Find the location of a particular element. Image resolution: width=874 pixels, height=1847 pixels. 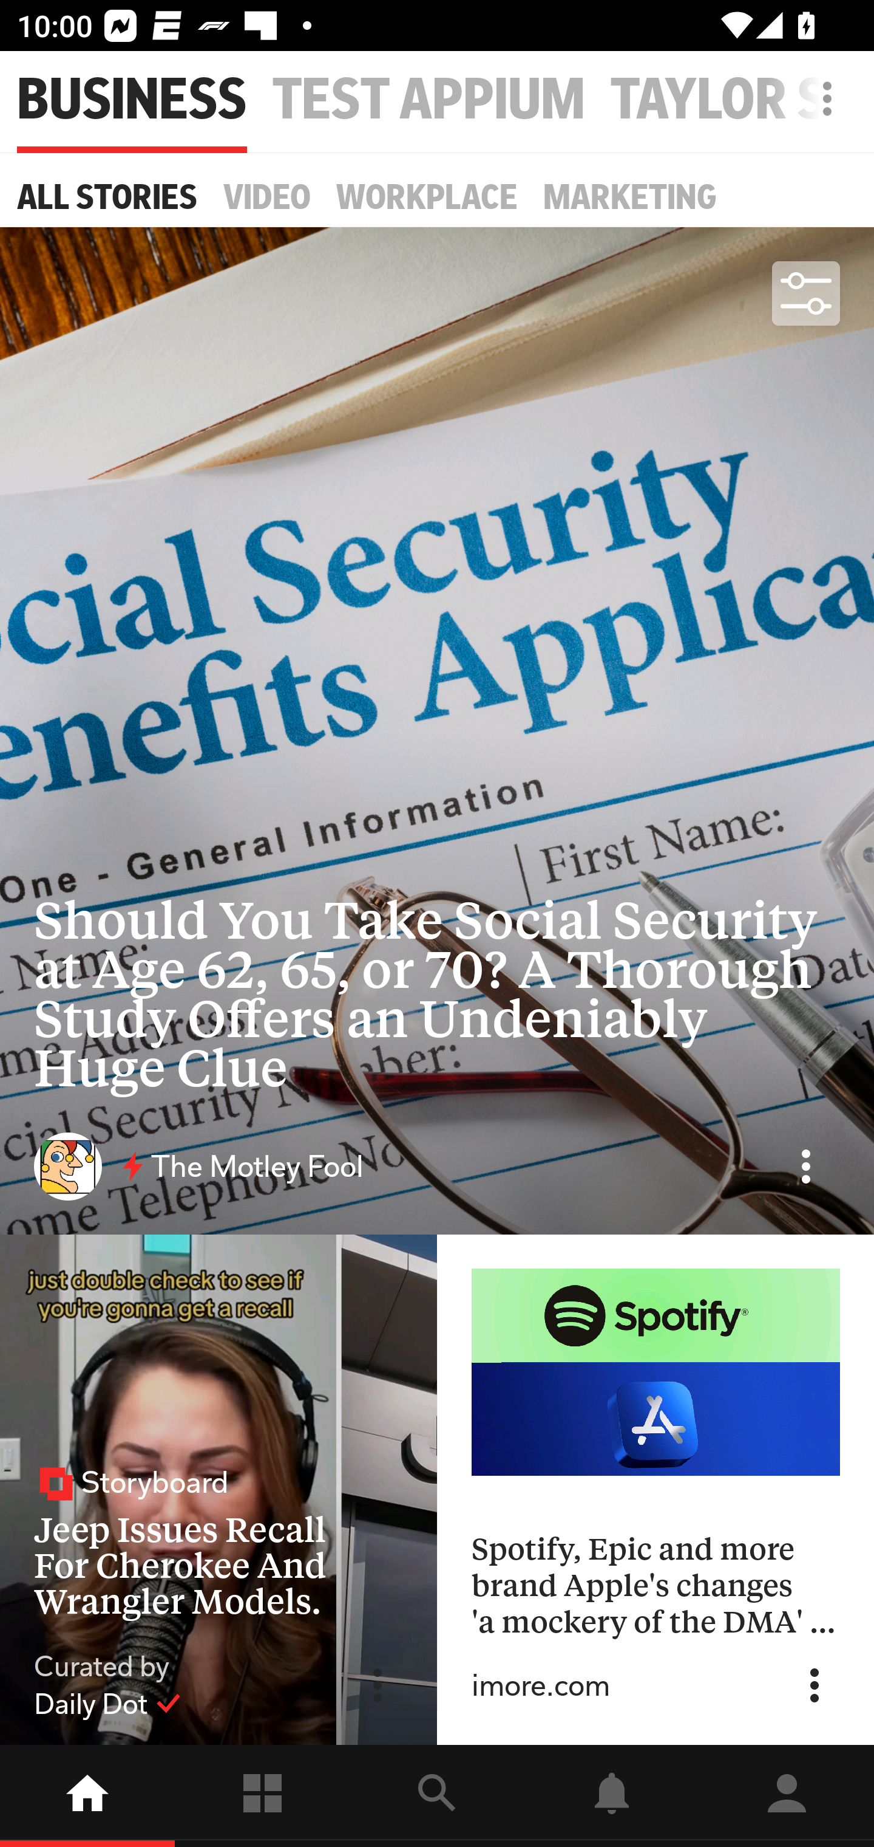

Edit Home is located at coordinates (821, 98).